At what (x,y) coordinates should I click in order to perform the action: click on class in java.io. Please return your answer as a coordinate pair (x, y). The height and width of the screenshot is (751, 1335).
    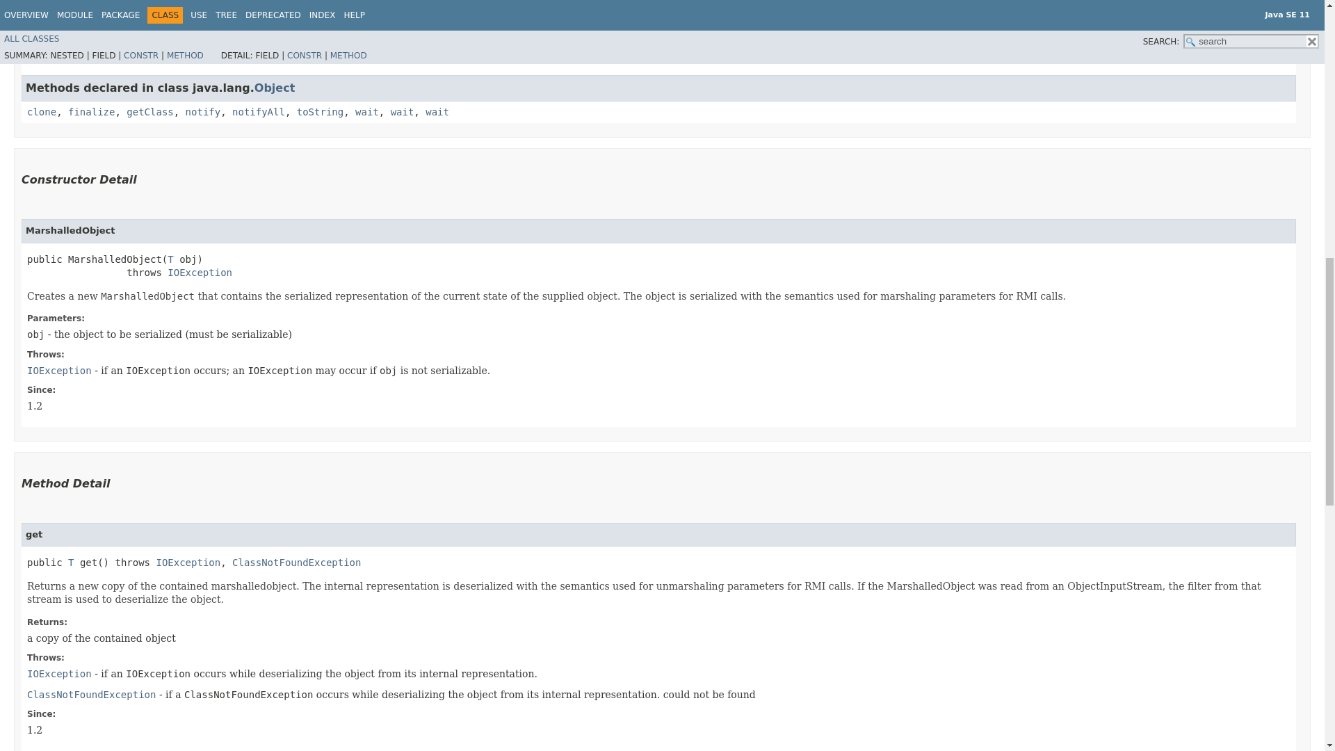
    Looking at the image, I should click on (59, 370).